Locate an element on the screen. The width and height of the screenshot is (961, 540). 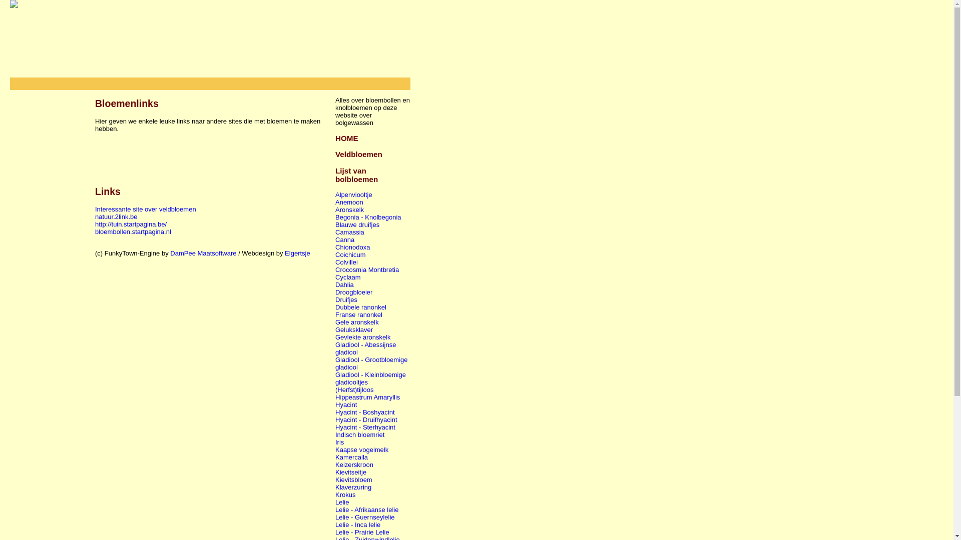
Canna is located at coordinates (345, 240).